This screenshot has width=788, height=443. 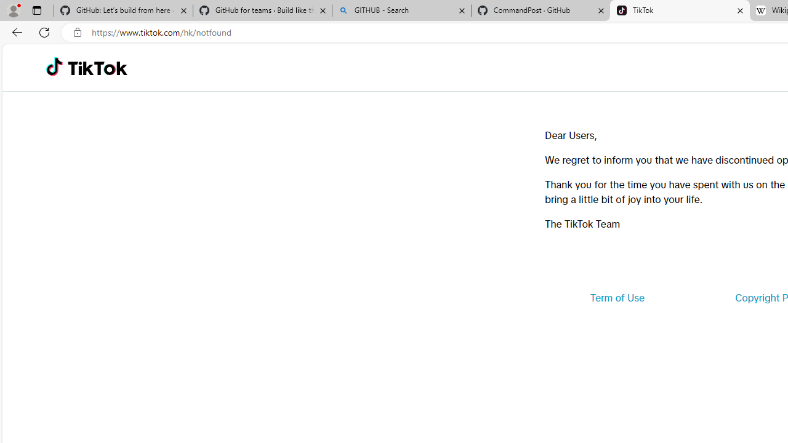 What do you see at coordinates (97, 68) in the screenshot?
I see `TikTok` at bounding box center [97, 68].